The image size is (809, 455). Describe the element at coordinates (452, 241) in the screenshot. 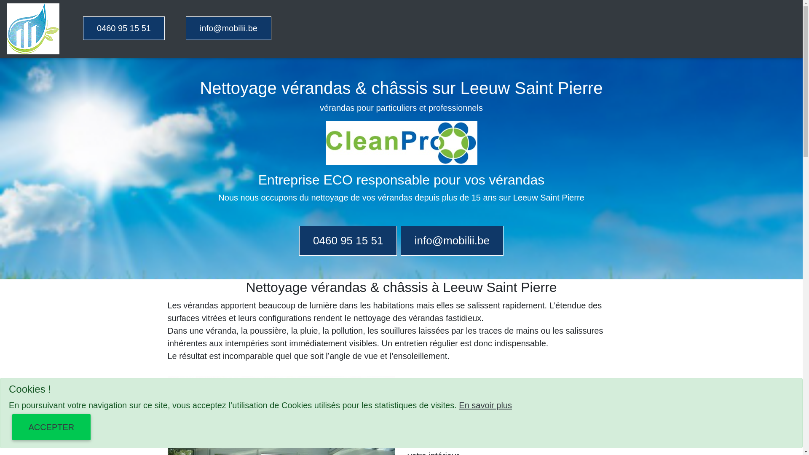

I see `info@mobilii.be` at that location.